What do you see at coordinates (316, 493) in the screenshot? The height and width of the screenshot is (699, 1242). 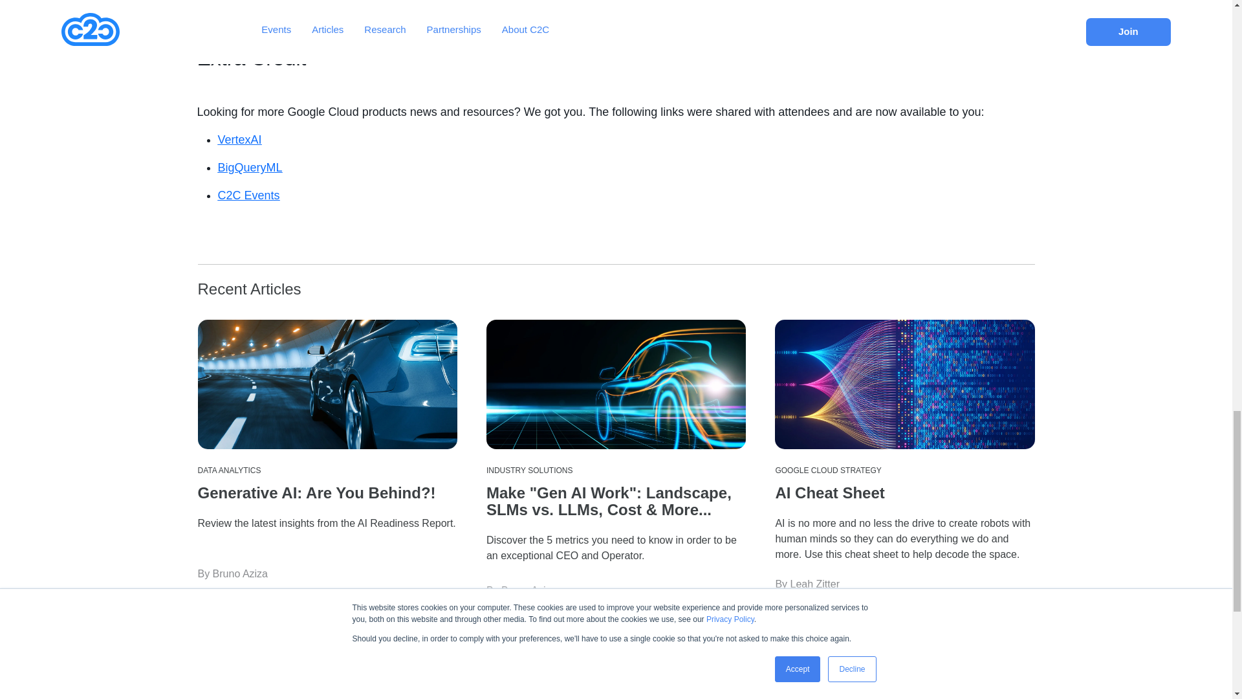 I see `Generative AI: Are You Behind?!` at bounding box center [316, 493].